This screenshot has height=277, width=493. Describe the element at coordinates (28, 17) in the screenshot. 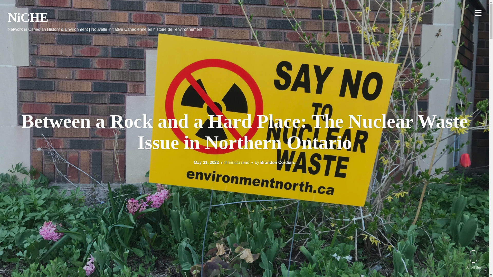

I see `NiCHE` at that location.